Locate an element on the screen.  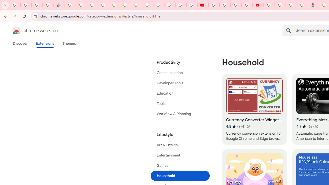
Privacy Checkup is located at coordinates (192, 5).